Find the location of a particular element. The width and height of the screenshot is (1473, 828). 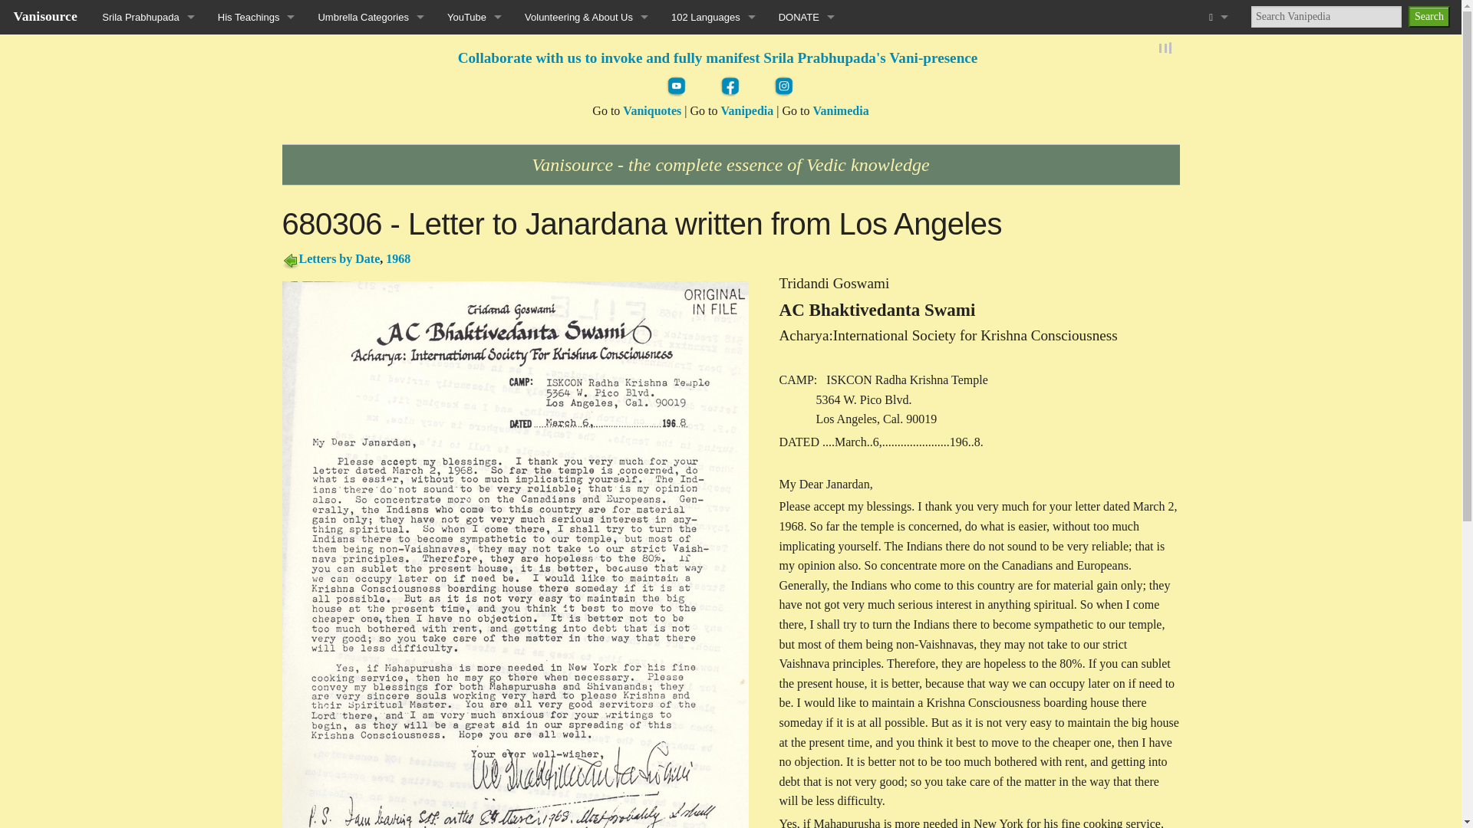

Vanisource is located at coordinates (45, 15).